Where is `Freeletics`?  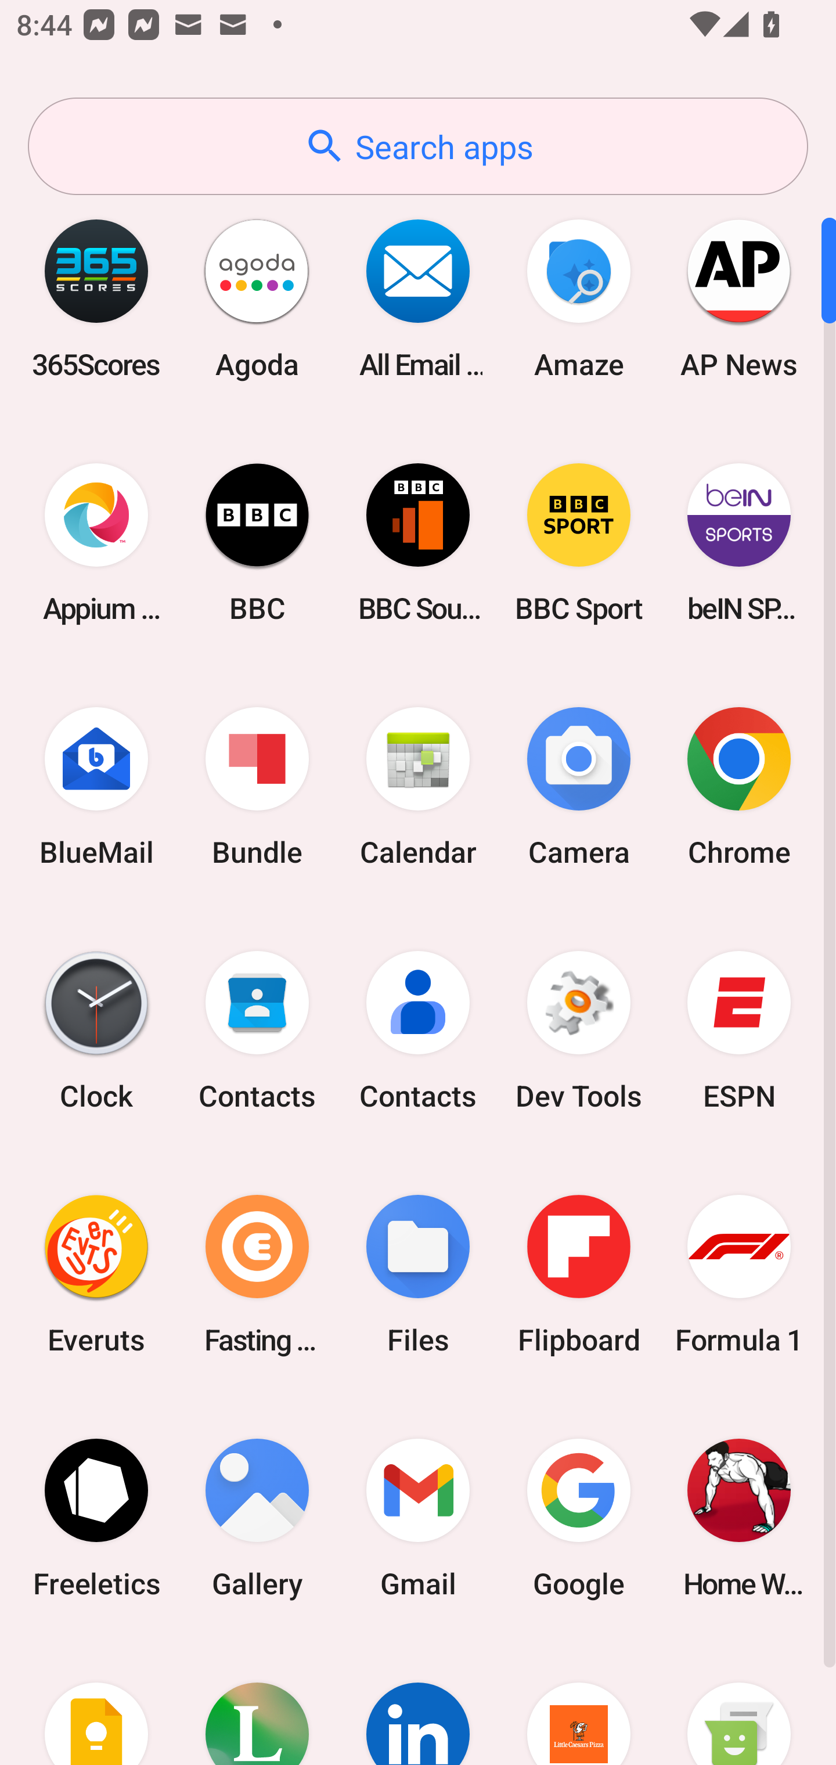
Freeletics is located at coordinates (96, 1518).